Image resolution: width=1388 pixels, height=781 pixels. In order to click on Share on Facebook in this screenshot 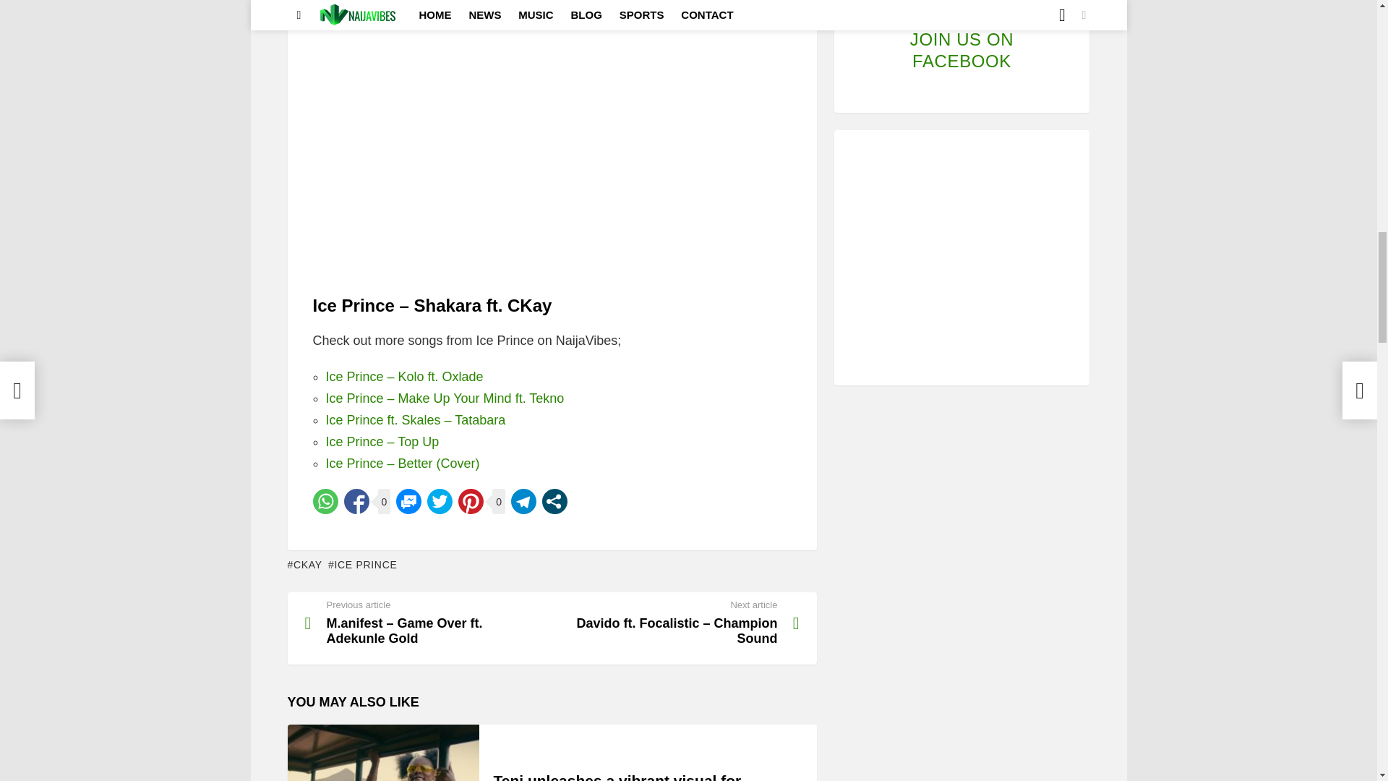, I will do `click(356, 501)`.